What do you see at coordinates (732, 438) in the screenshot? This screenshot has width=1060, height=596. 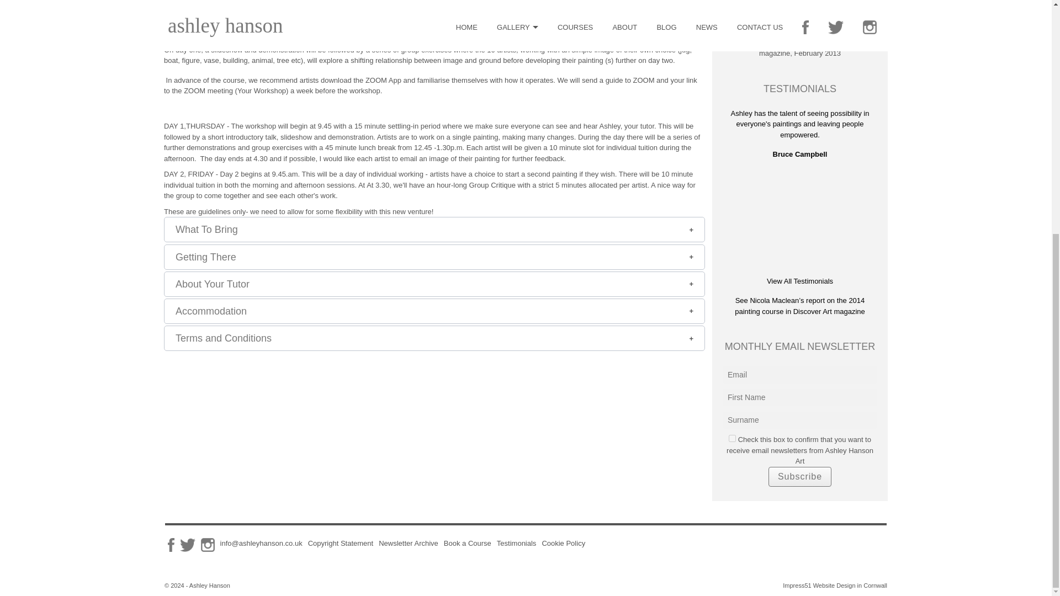 I see `1` at bounding box center [732, 438].